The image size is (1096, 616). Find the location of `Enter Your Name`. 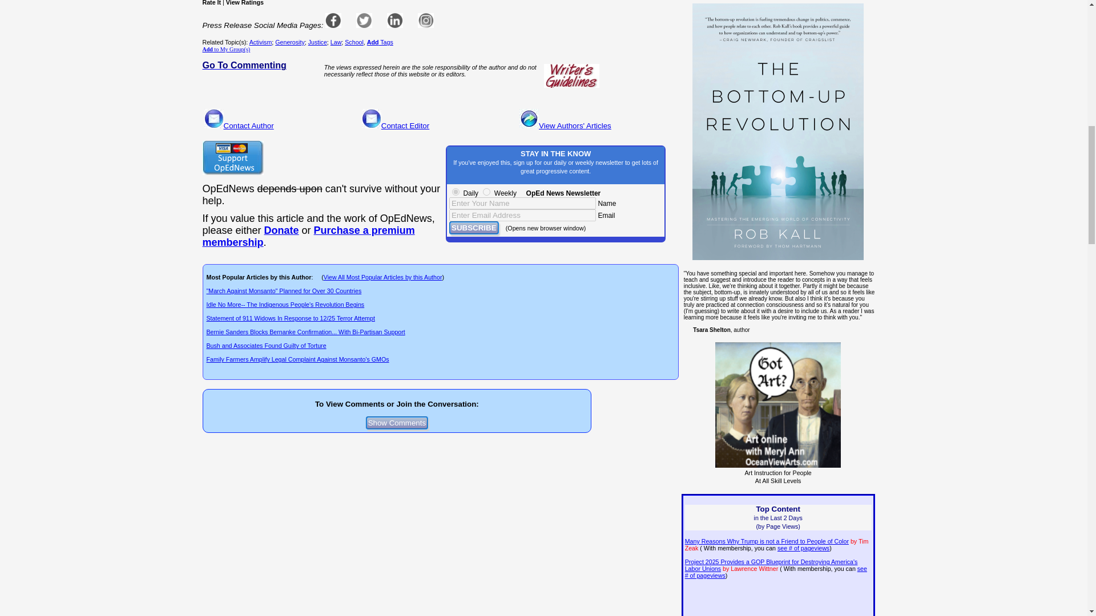

Enter Your Name is located at coordinates (523, 203).